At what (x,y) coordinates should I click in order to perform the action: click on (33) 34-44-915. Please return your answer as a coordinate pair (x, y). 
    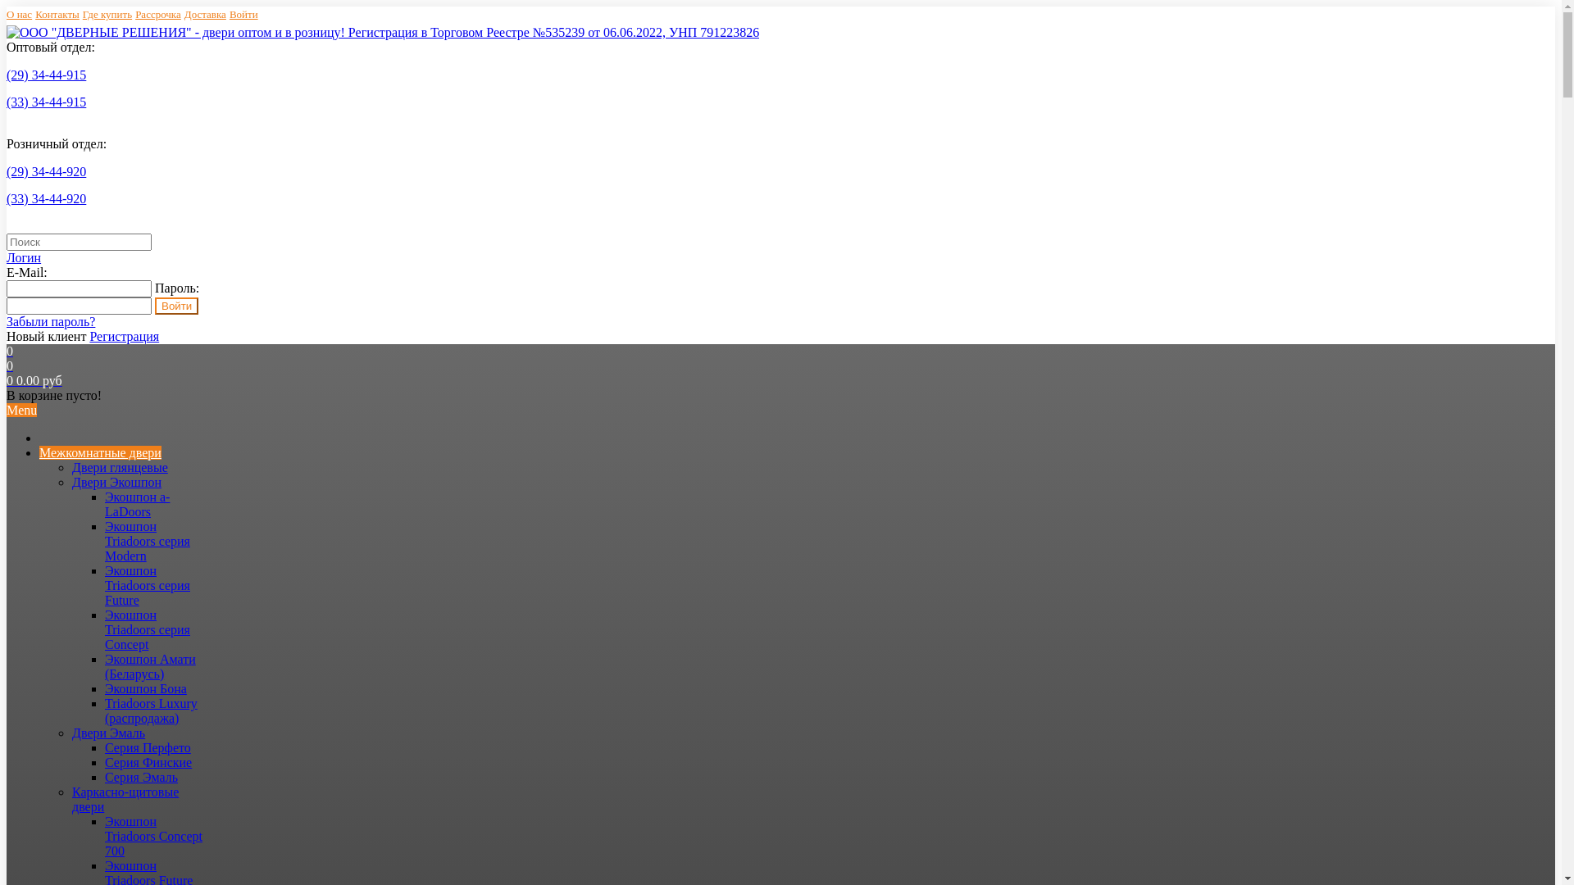
    Looking at the image, I should click on (46, 102).